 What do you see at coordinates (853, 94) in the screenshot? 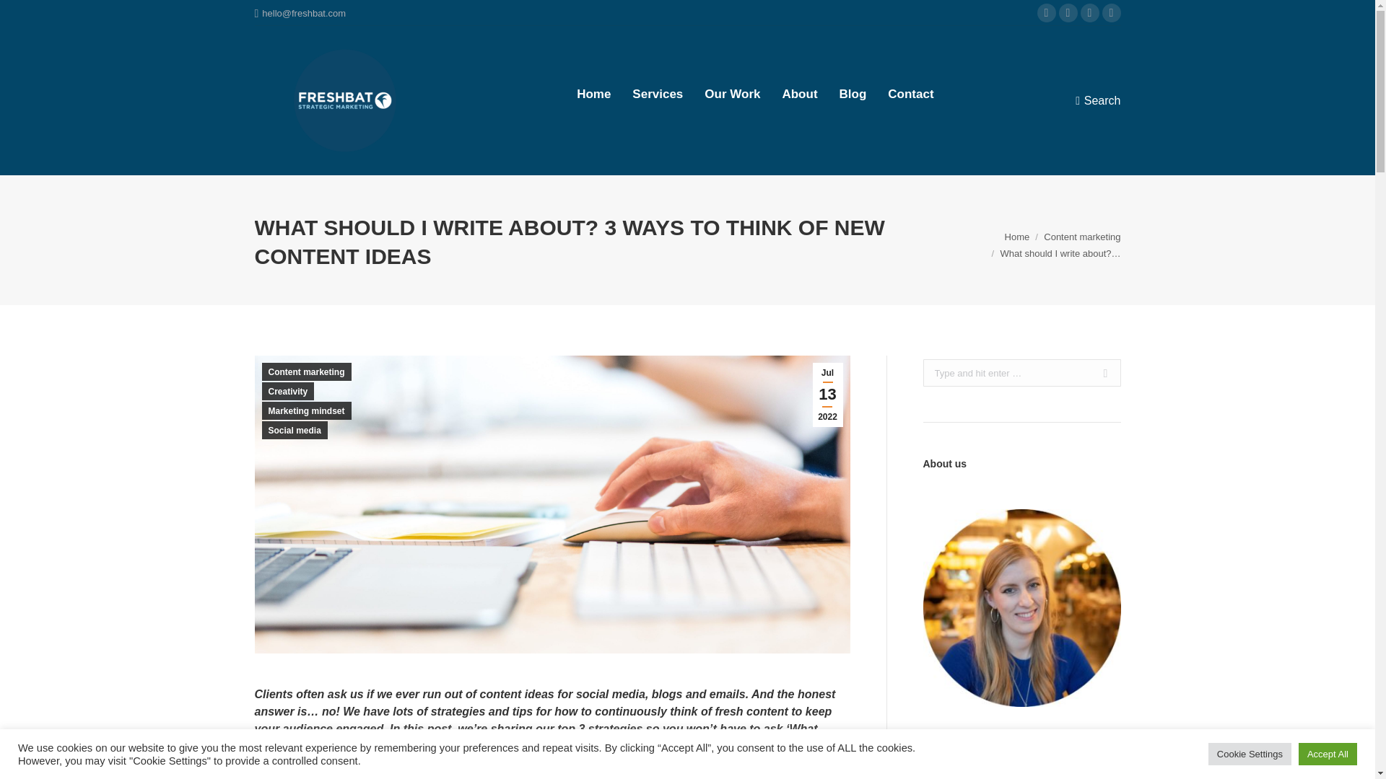
I see `Blog` at bounding box center [853, 94].